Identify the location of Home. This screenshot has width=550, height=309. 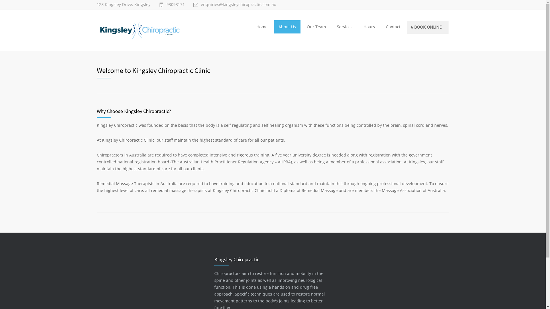
(262, 27).